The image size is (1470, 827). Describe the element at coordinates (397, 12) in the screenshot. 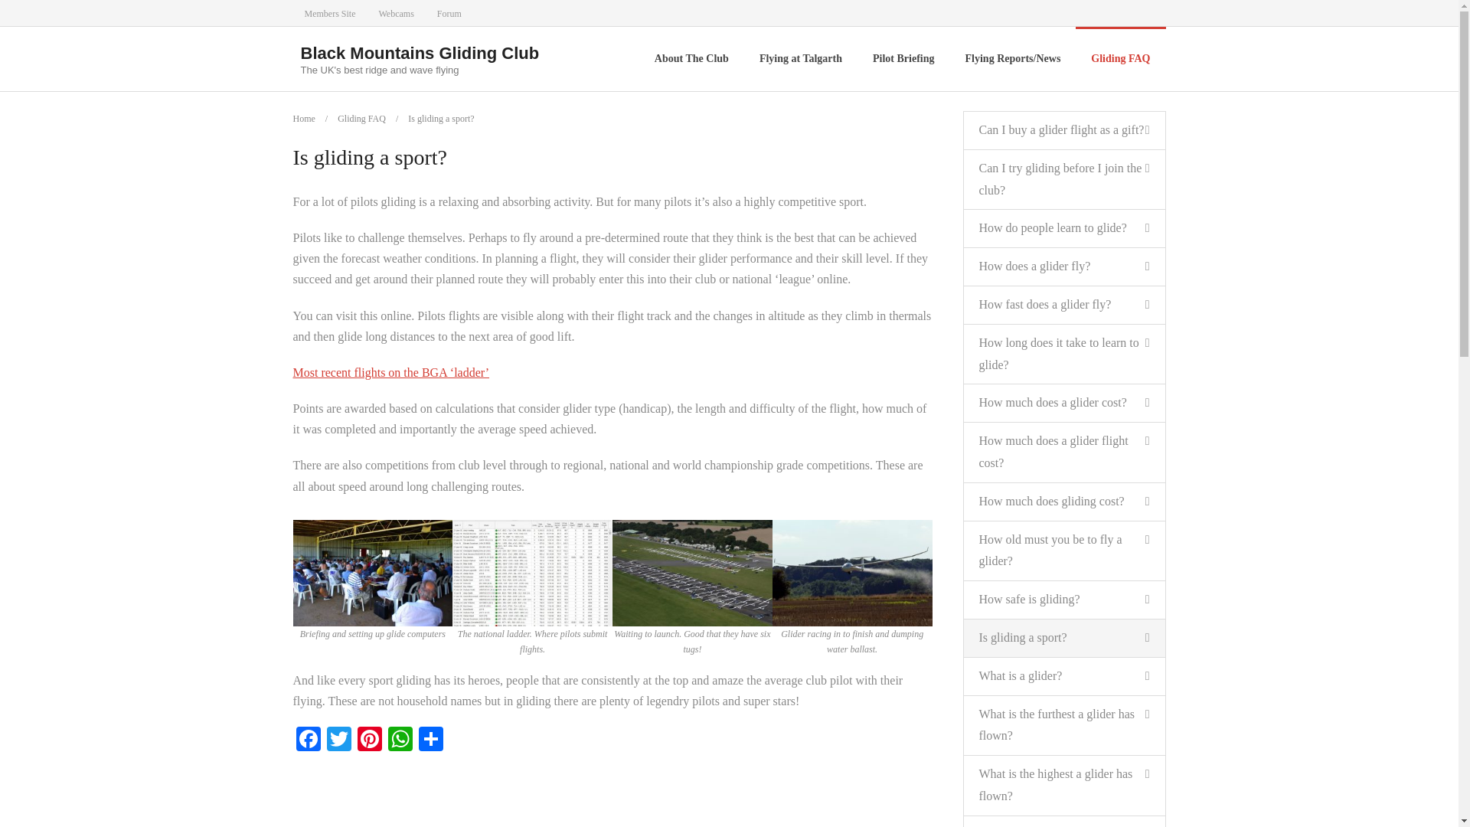

I see `Webcams` at that location.